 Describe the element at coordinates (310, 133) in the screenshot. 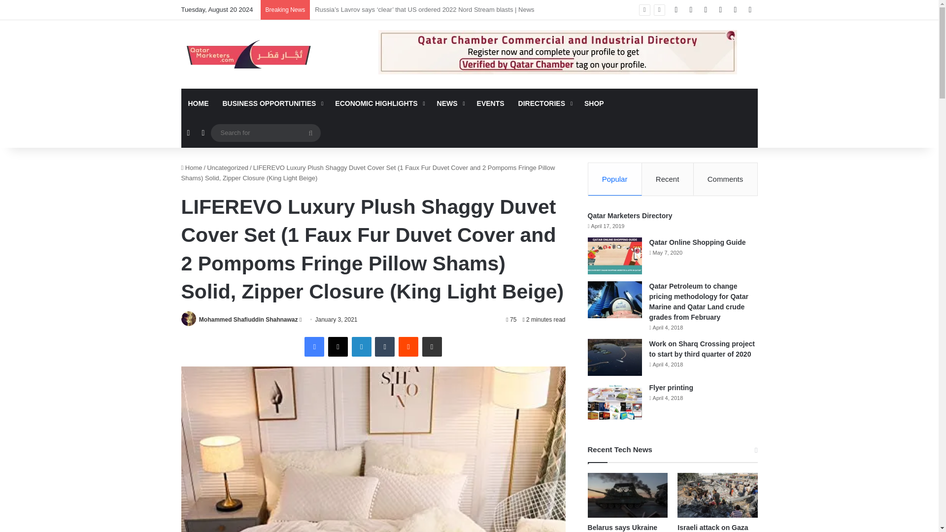

I see `Search for` at that location.